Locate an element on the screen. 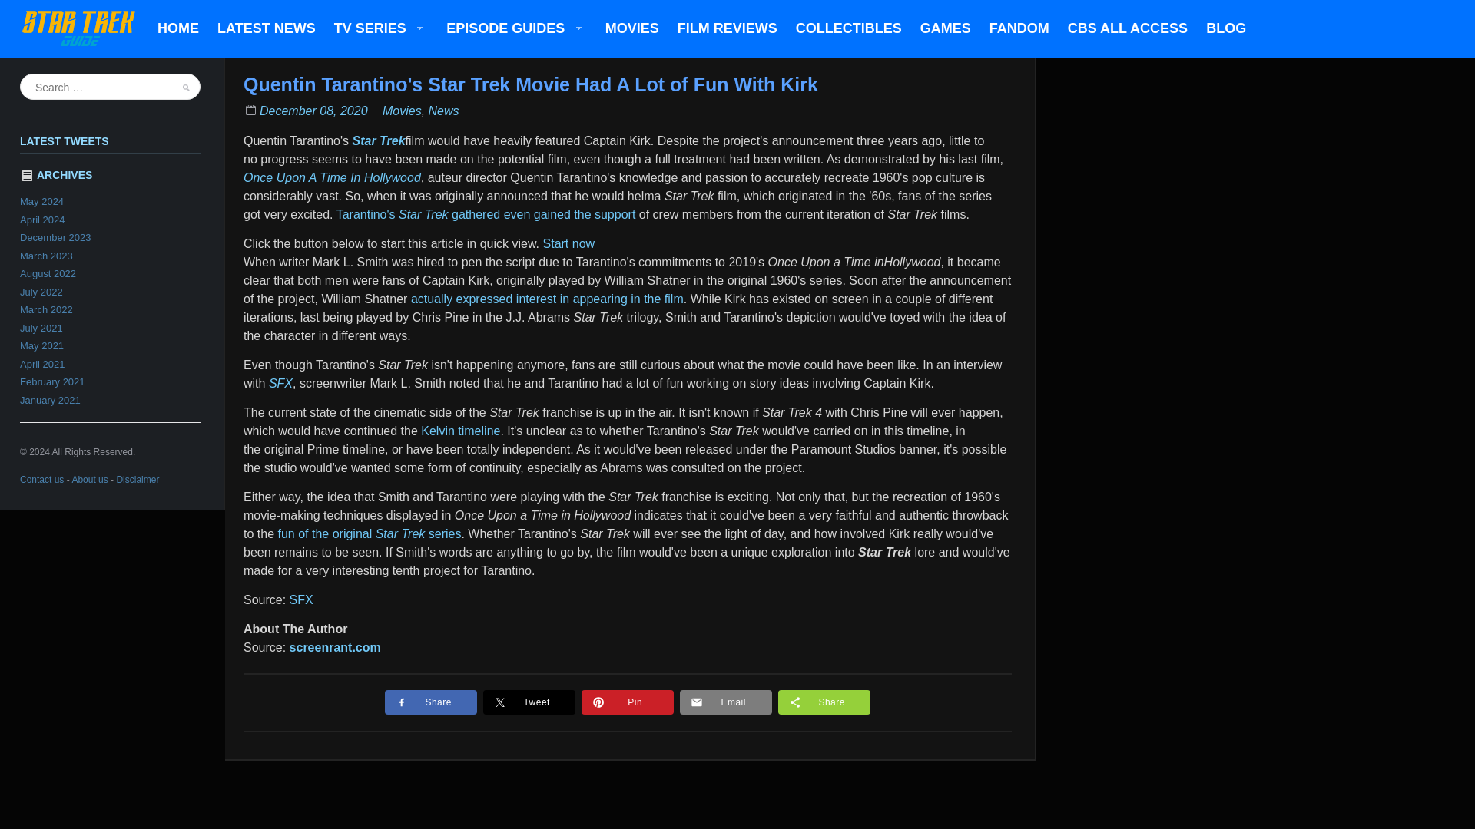  BLOG is located at coordinates (1225, 29).